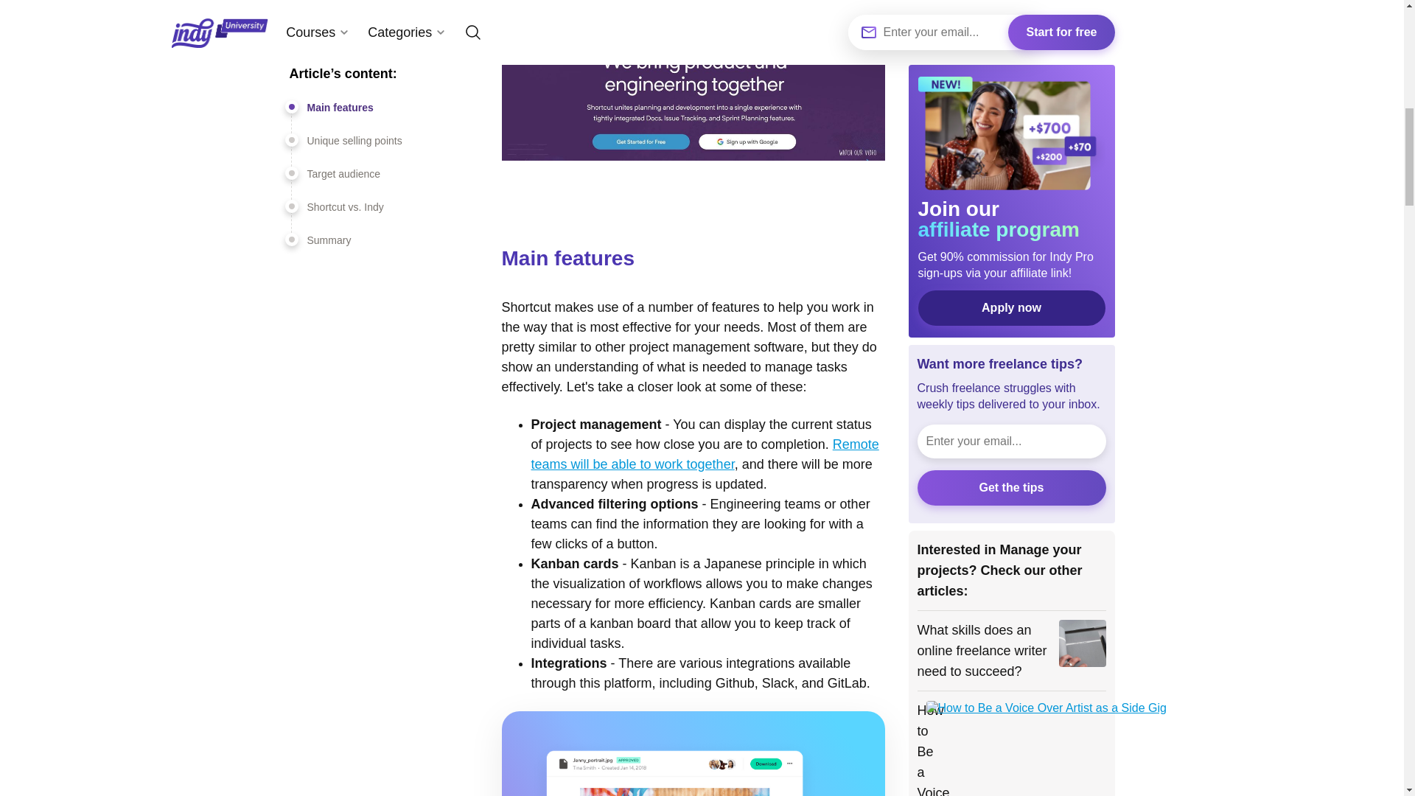 The height and width of the screenshot is (796, 1415). What do you see at coordinates (966, 561) in the screenshot?
I see `Gentle Living` at bounding box center [966, 561].